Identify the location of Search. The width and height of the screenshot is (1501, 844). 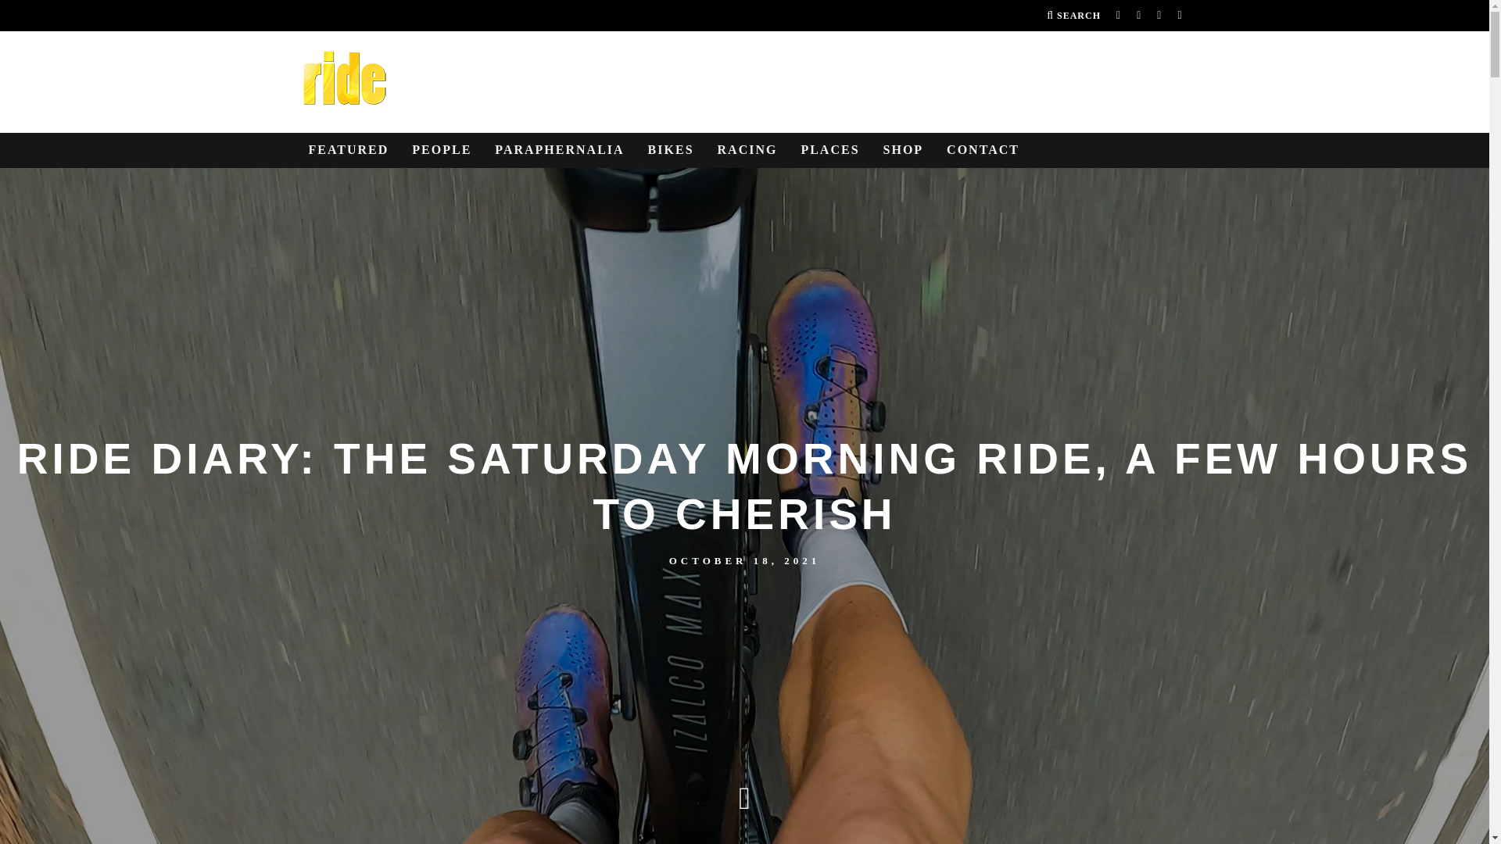
(1073, 16).